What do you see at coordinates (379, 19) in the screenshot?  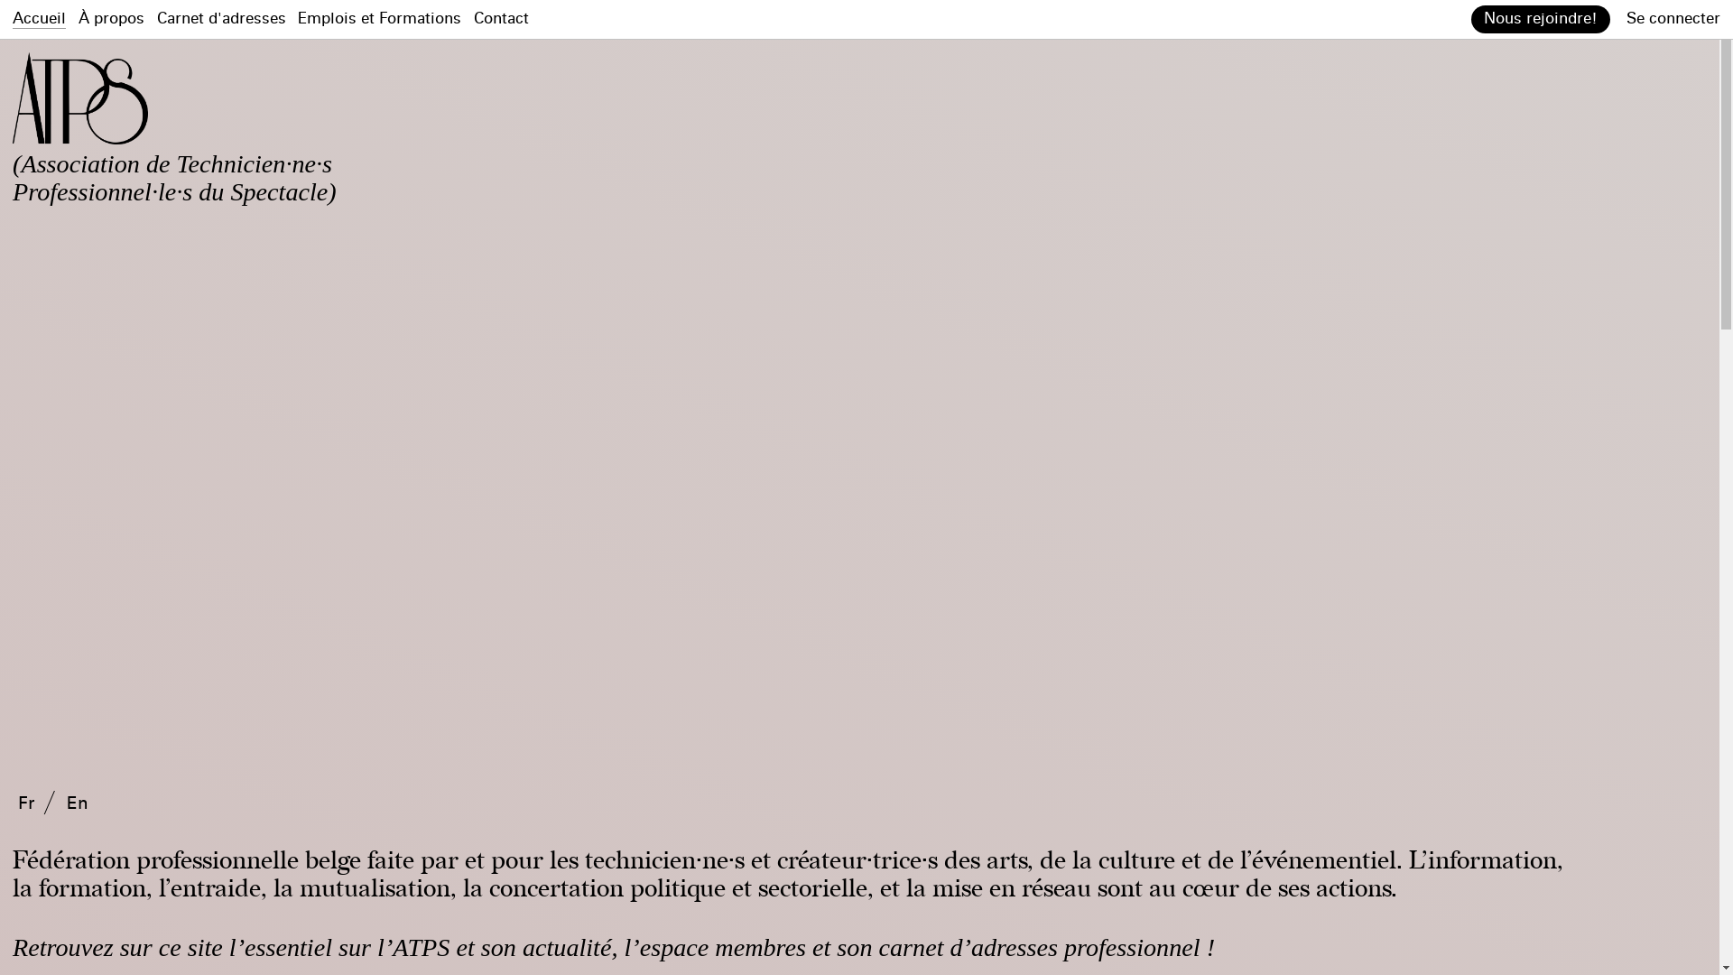 I see `Emplois et Formations` at bounding box center [379, 19].